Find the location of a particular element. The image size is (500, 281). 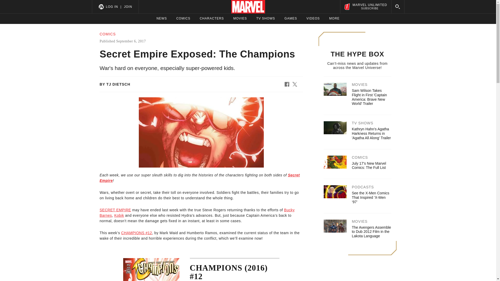

CHARACTERS is located at coordinates (119, 215).